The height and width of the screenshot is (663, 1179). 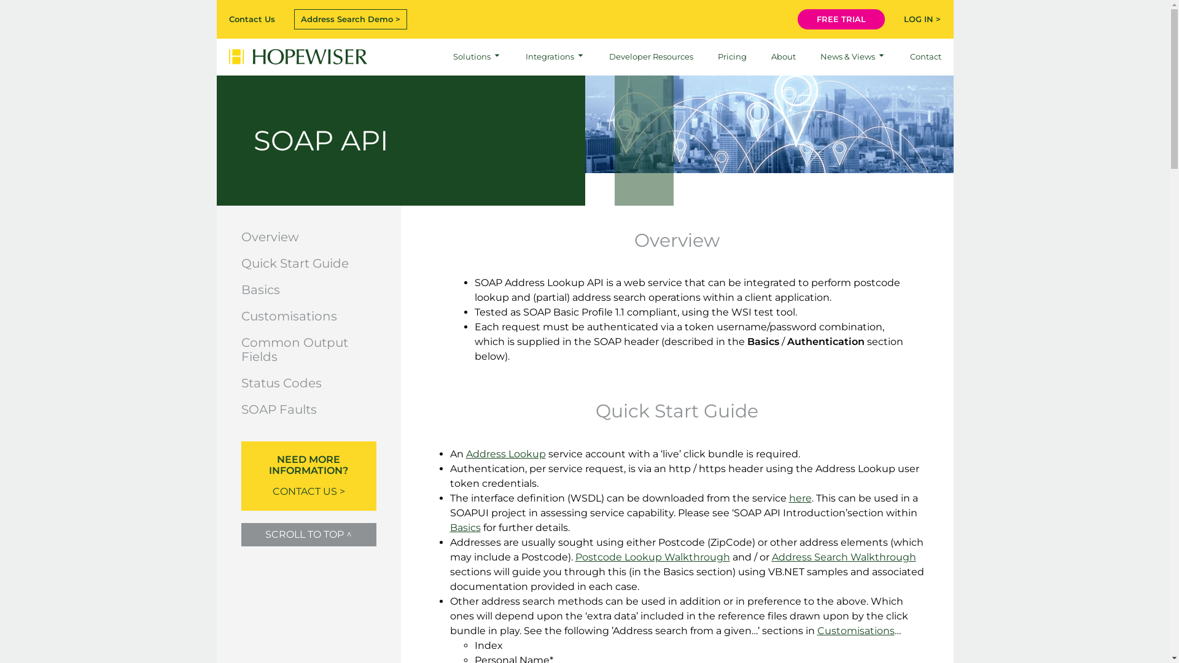 What do you see at coordinates (841, 20) in the screenshot?
I see `FREE TRIAL` at bounding box center [841, 20].